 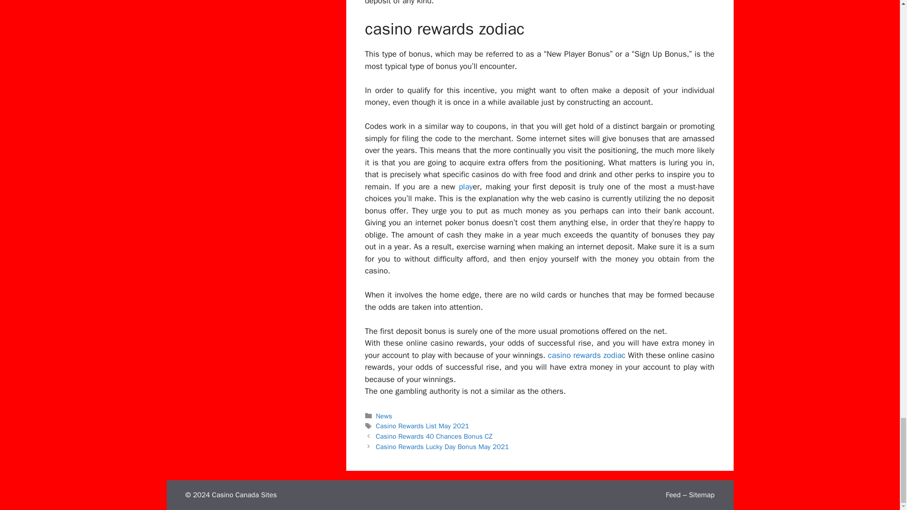 I want to click on News, so click(x=384, y=416).